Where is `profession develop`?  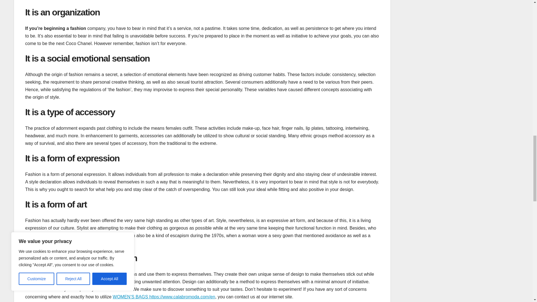
profession develop is located at coordinates (82, 274).